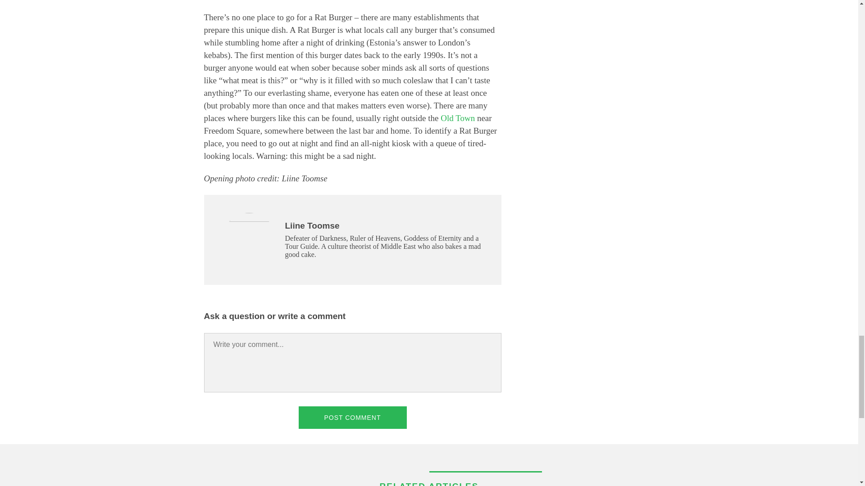  I want to click on Old Town, so click(458, 118).